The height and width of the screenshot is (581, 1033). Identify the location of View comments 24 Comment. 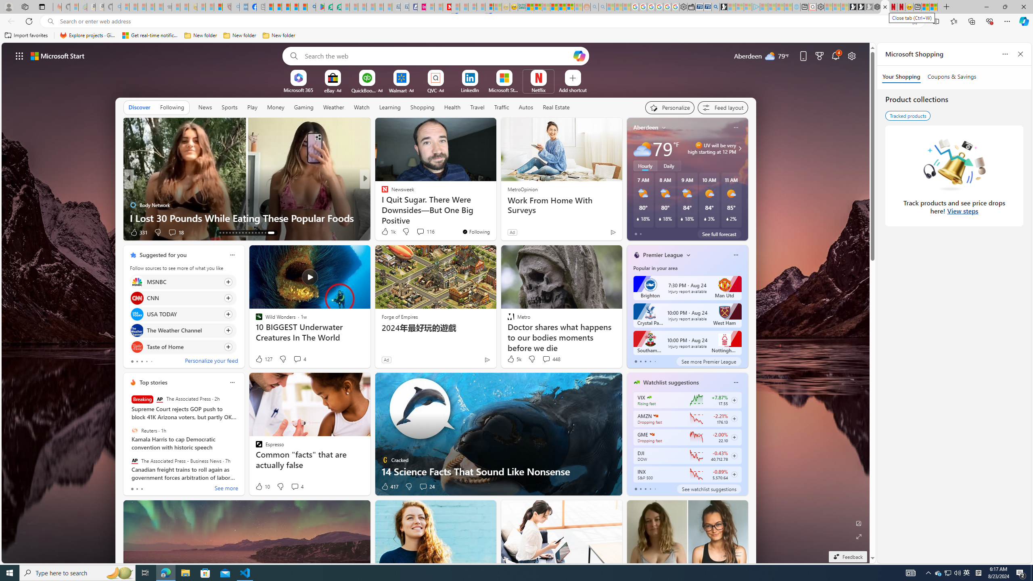
(427, 487).